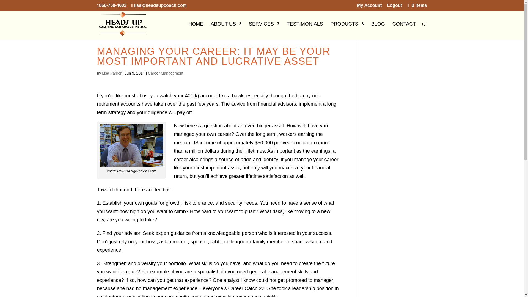  Describe the element at coordinates (394, 7) in the screenshot. I see `Logout` at that location.